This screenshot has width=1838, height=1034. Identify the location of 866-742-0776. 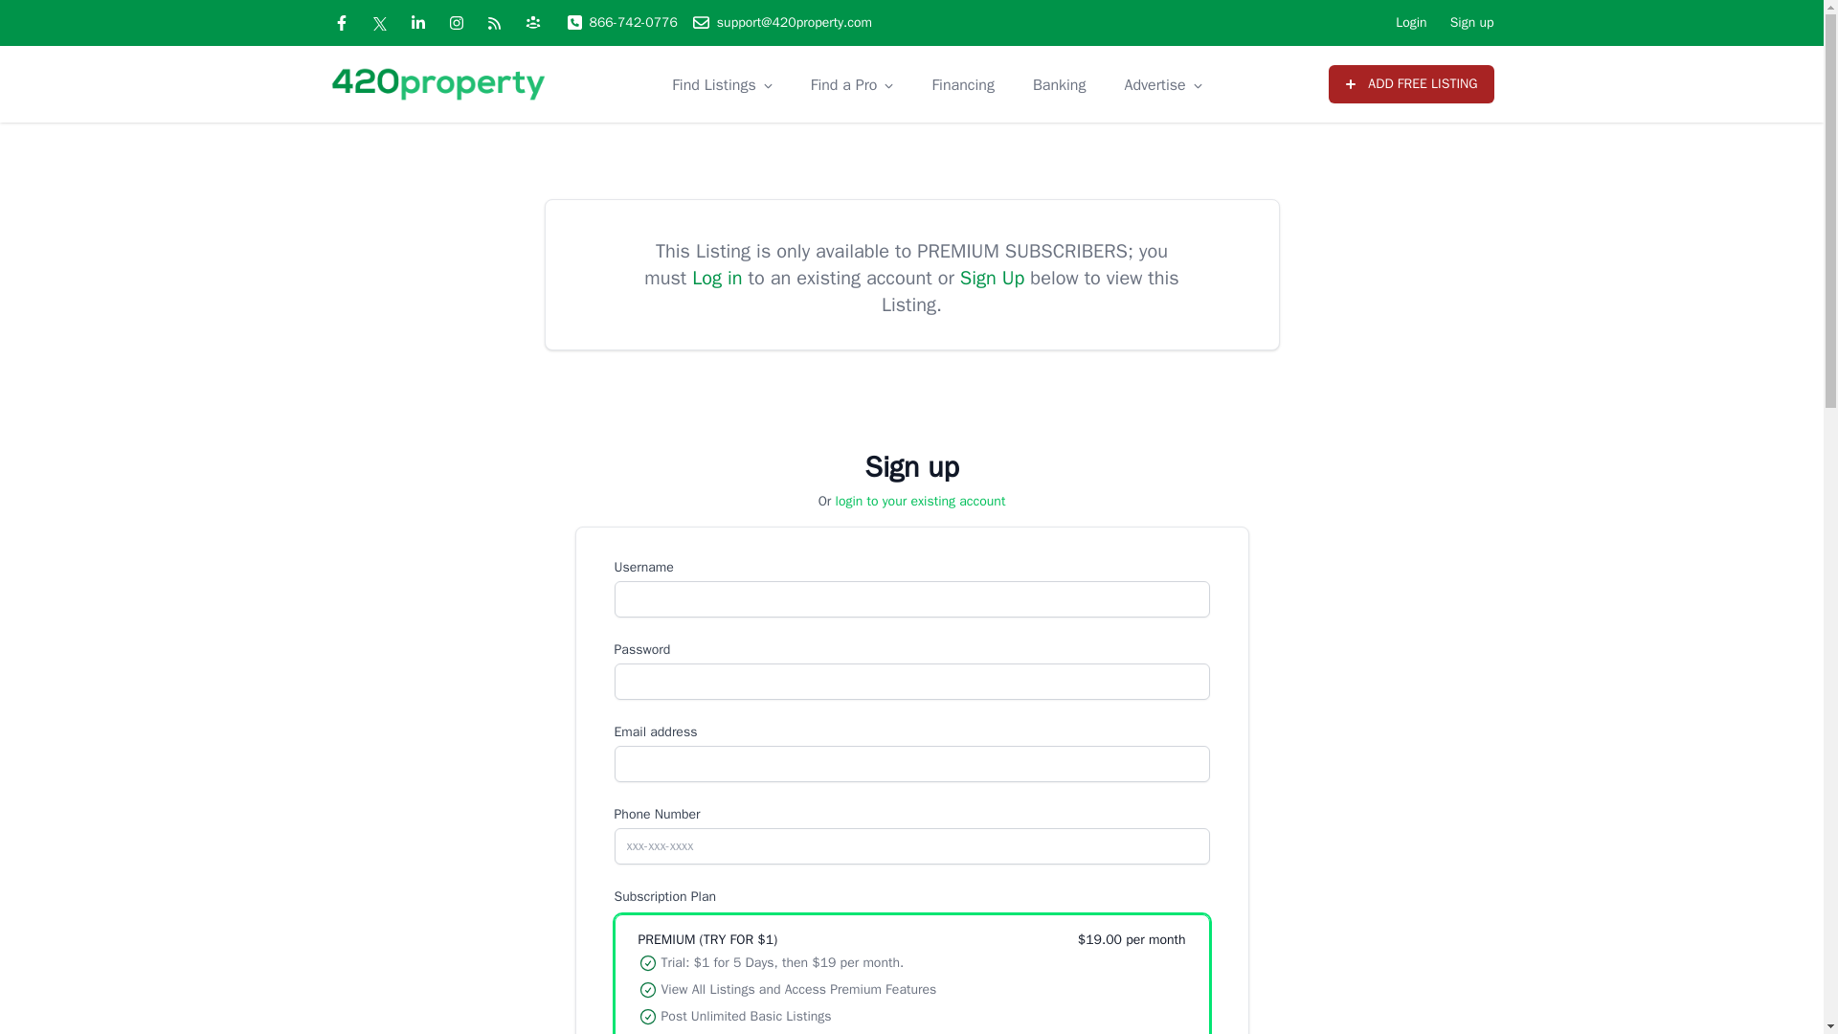
(620, 23).